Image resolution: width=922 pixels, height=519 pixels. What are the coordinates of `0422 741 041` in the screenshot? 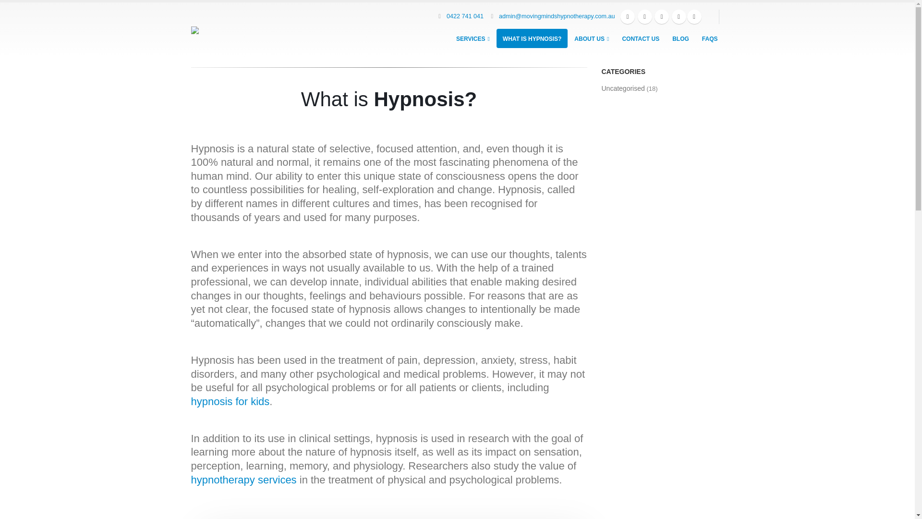 It's located at (465, 16).